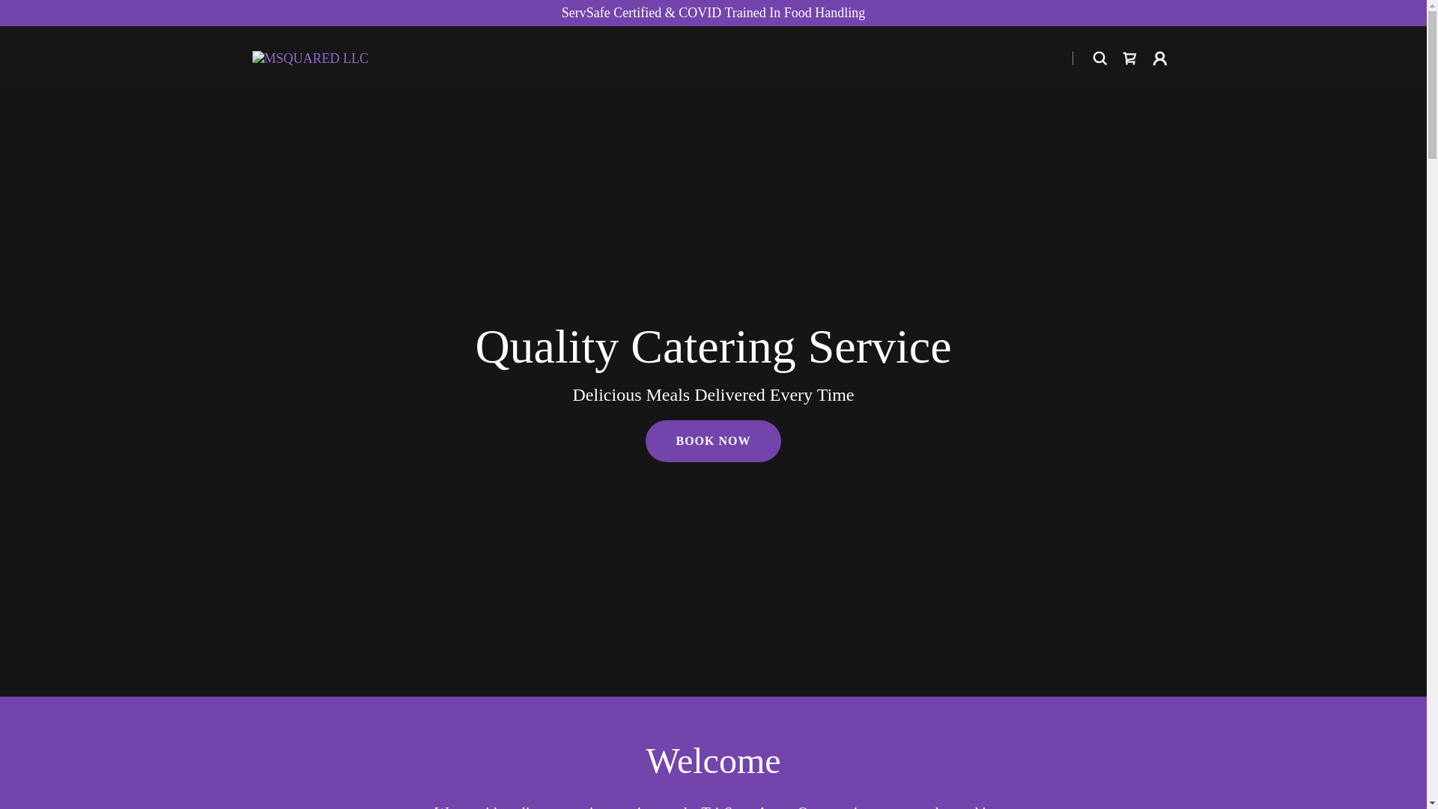 The image size is (1438, 809). What do you see at coordinates (713, 441) in the screenshot?
I see `BOOK NOW` at bounding box center [713, 441].